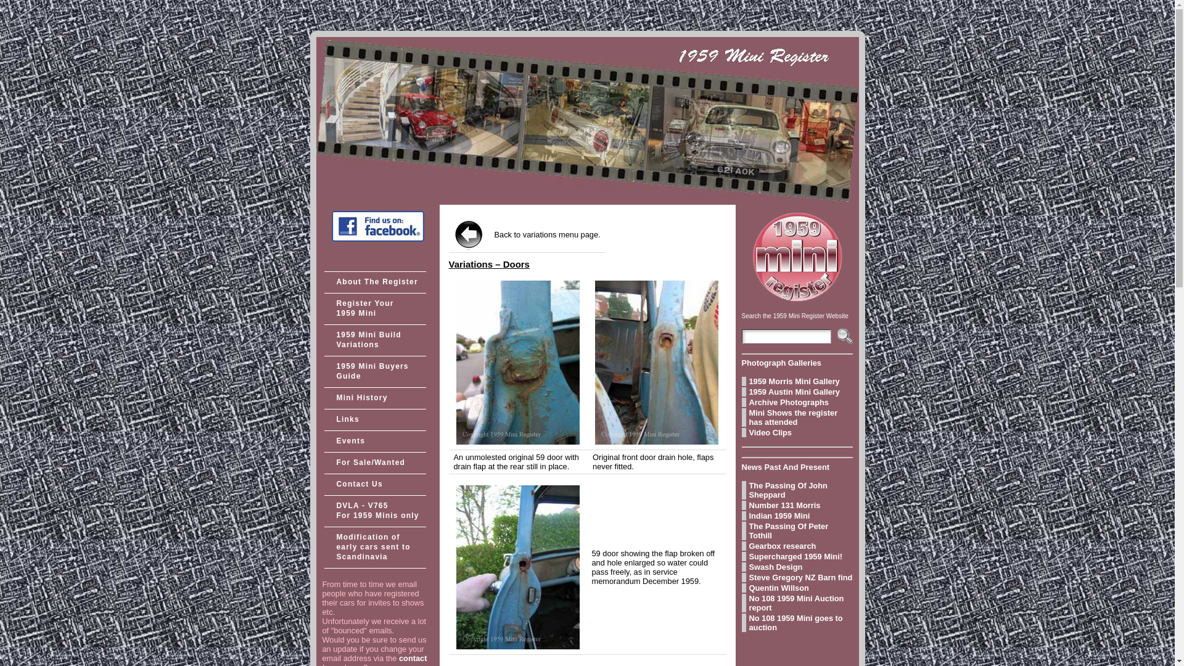 The image size is (1184, 666). What do you see at coordinates (518, 363) in the screenshot?
I see `image002` at bounding box center [518, 363].